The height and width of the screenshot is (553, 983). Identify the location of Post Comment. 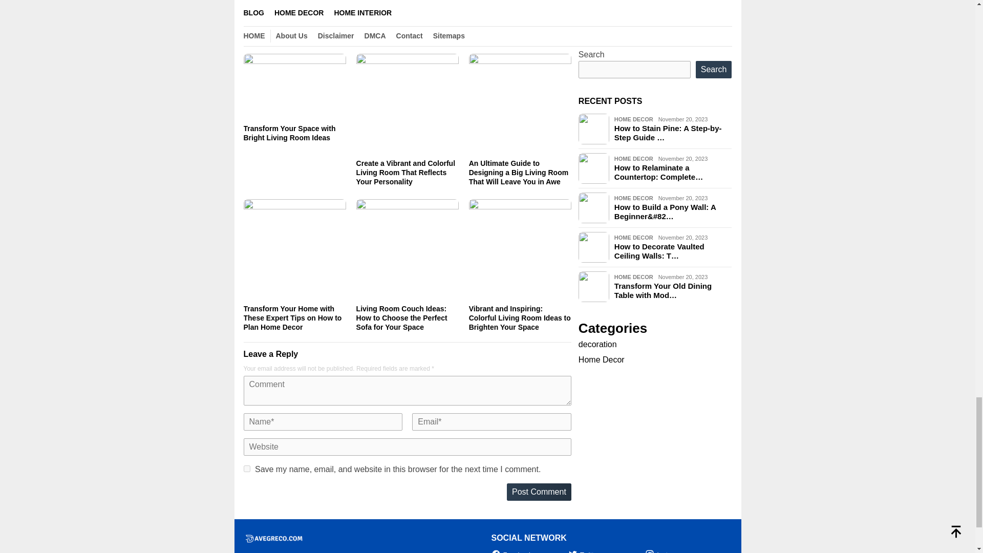
(539, 492).